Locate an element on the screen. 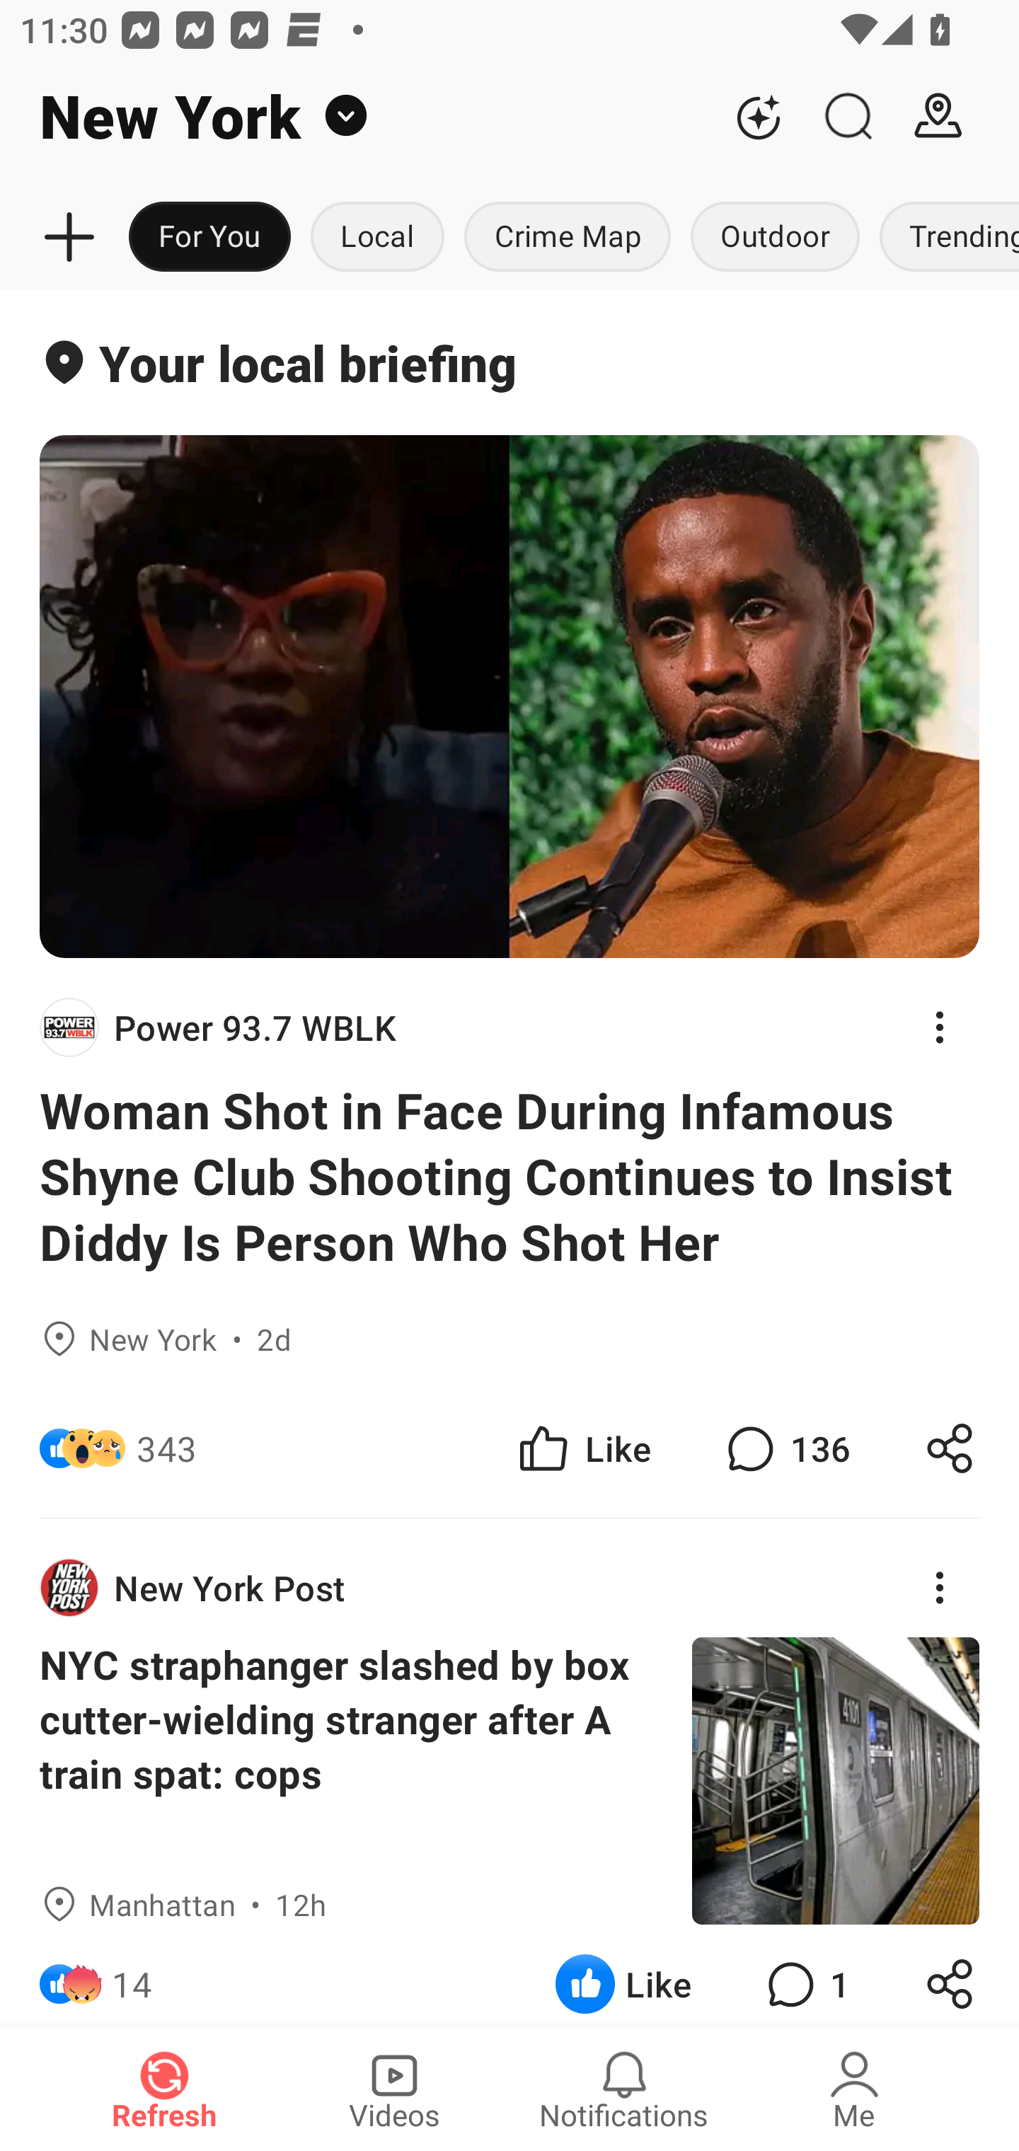  Like is located at coordinates (623, 1976).